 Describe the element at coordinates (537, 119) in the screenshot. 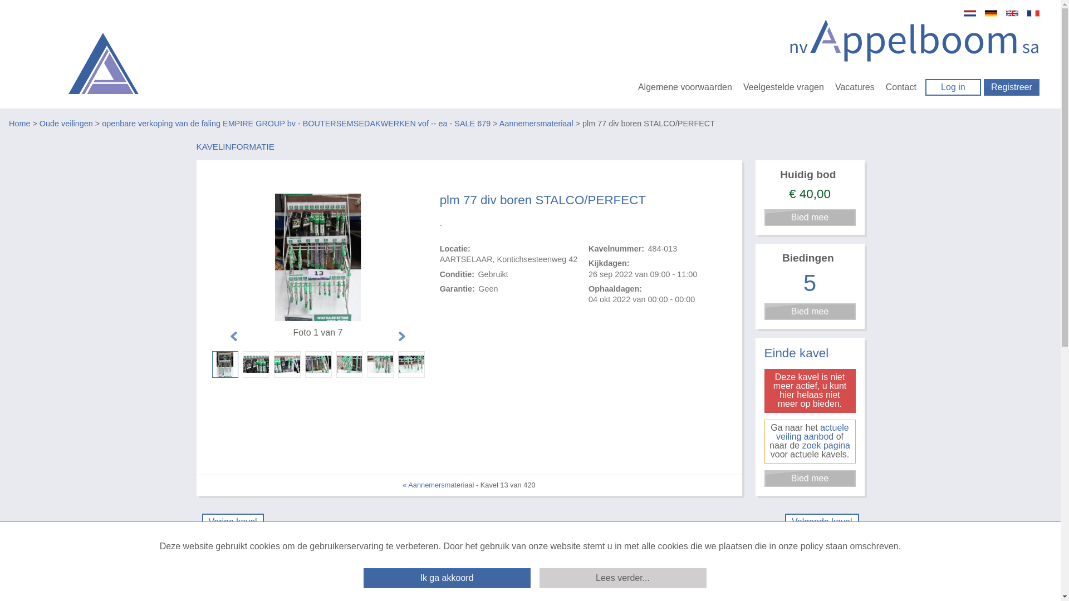

I see `Aannemersmateriaal` at that location.